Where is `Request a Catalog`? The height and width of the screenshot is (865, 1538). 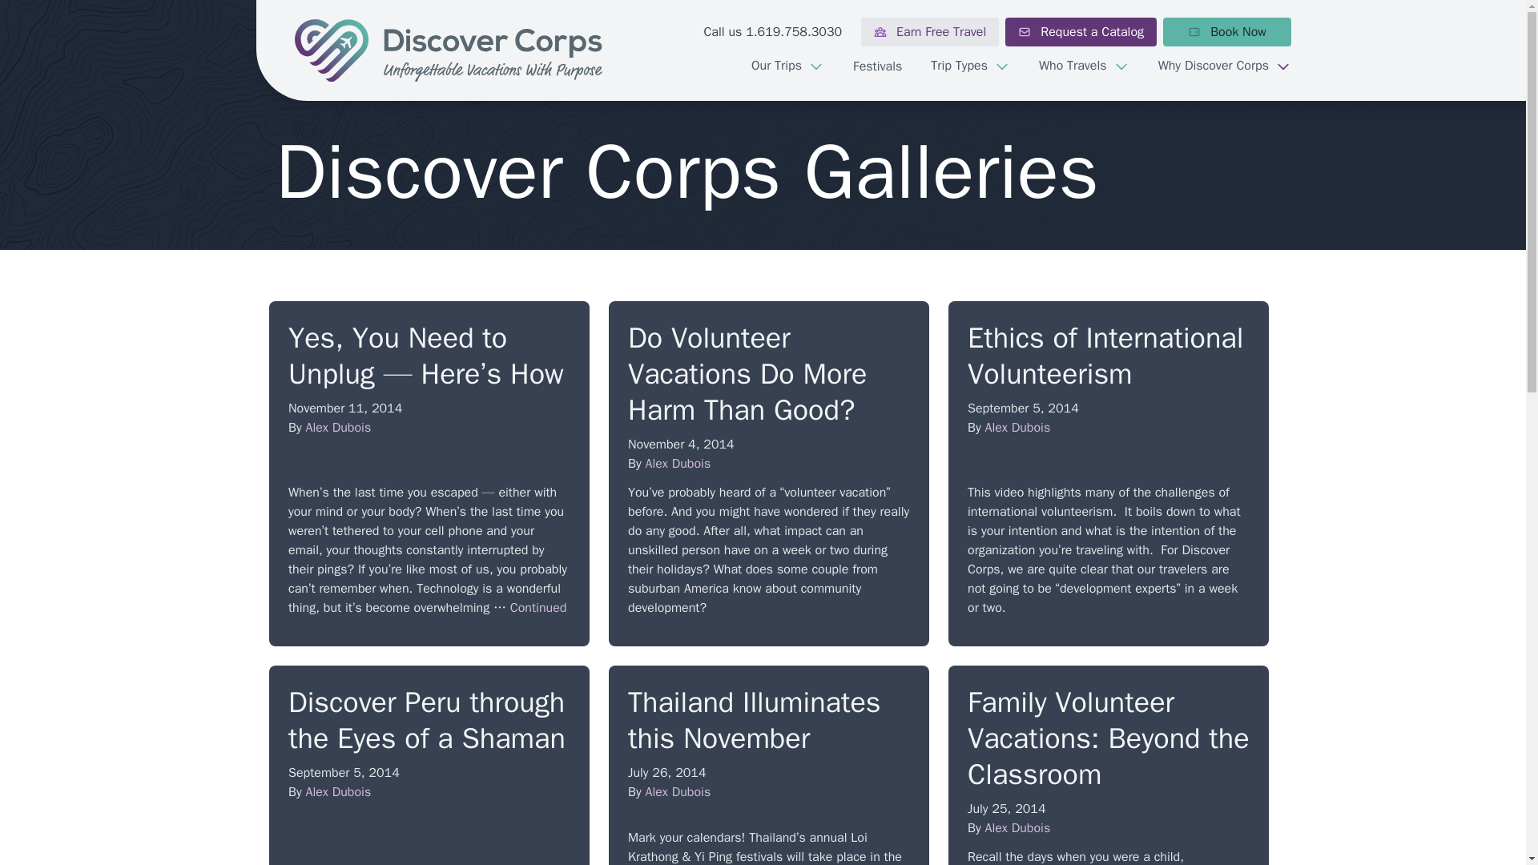
Request a Catalog is located at coordinates (1081, 32).